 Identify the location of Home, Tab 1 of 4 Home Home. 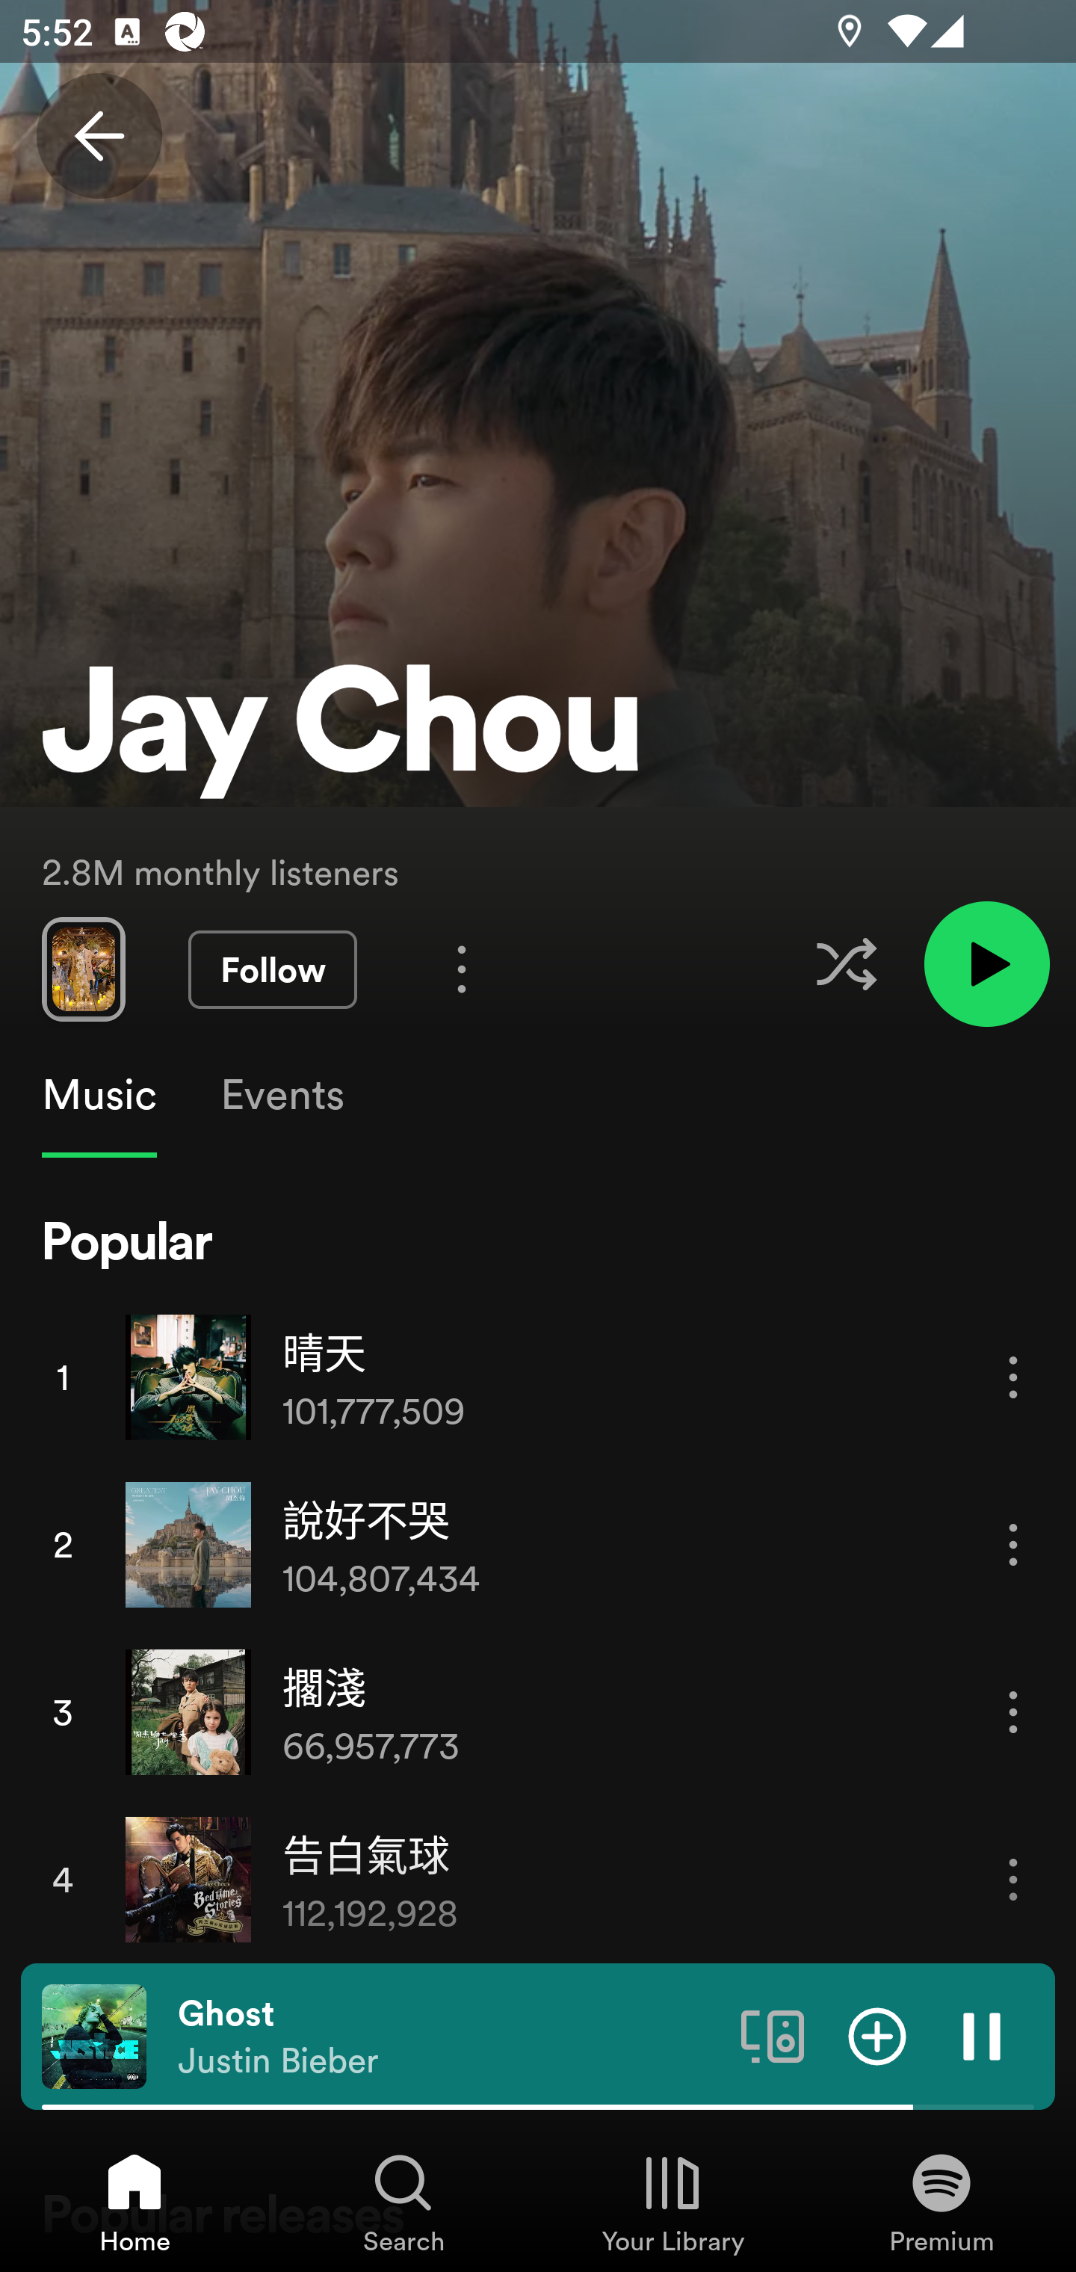
(134, 2202).